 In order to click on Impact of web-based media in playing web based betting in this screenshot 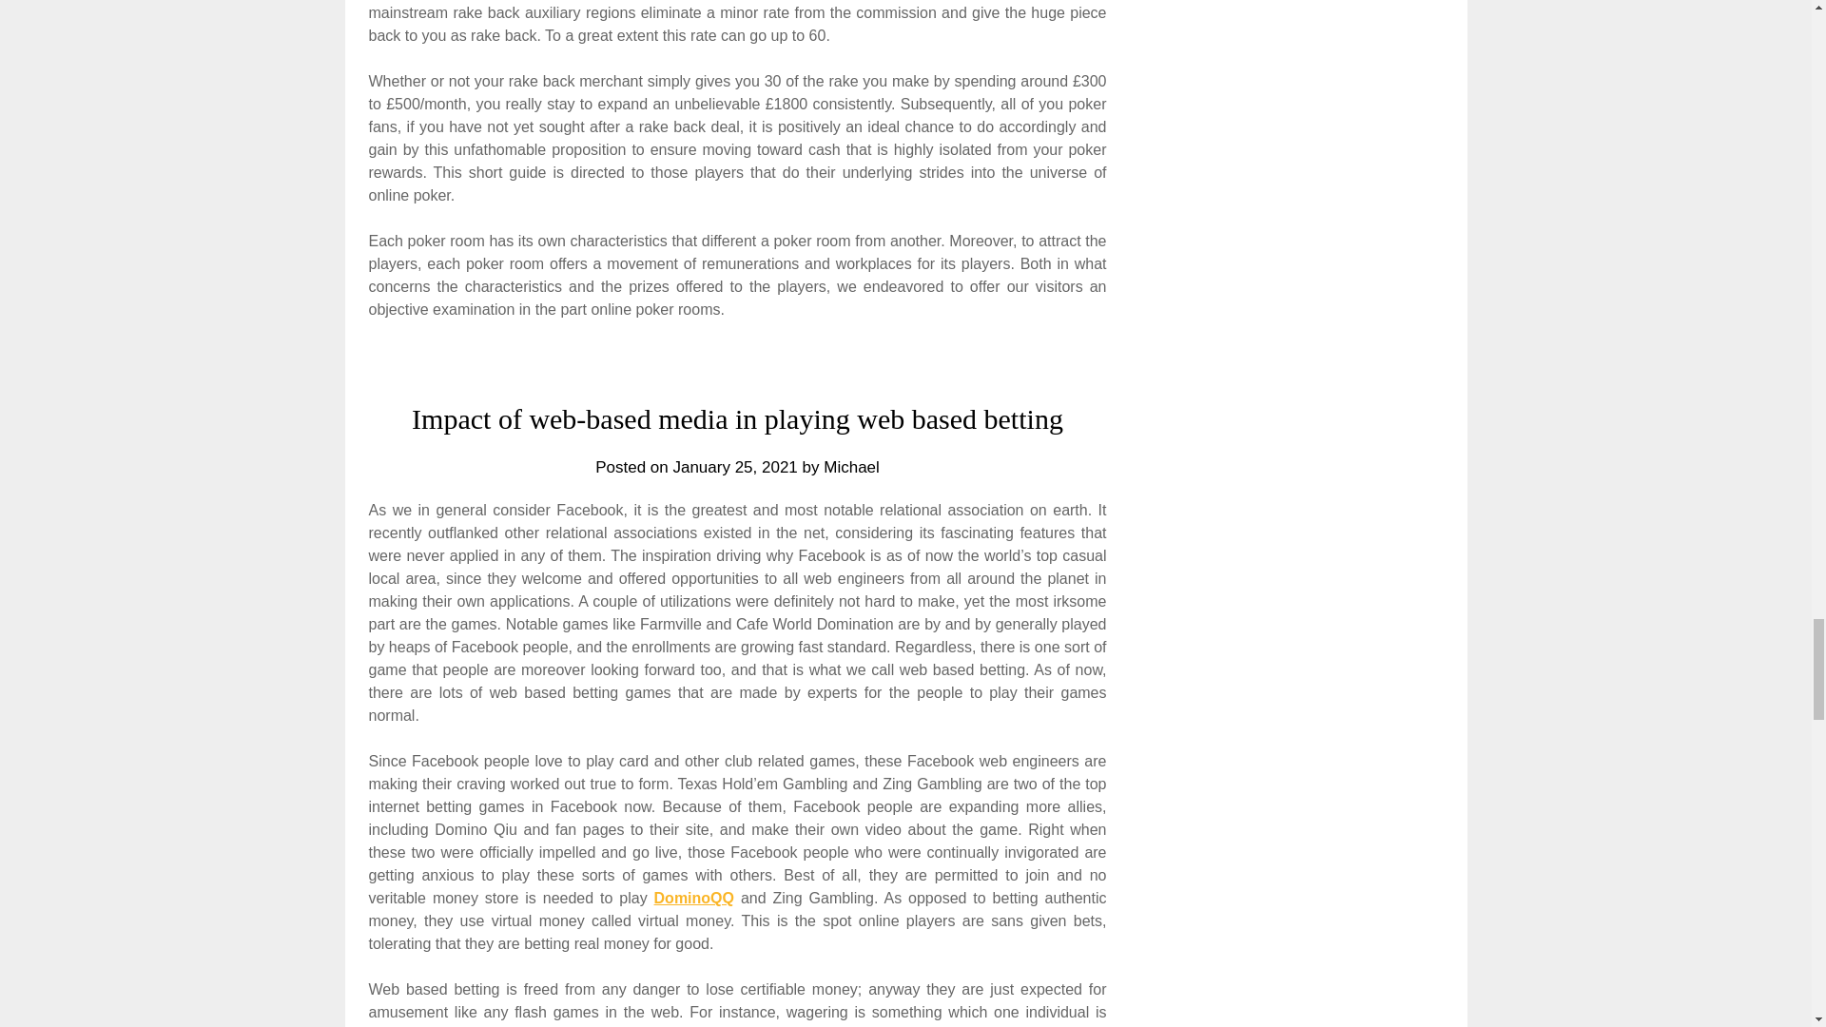, I will do `click(737, 418)`.